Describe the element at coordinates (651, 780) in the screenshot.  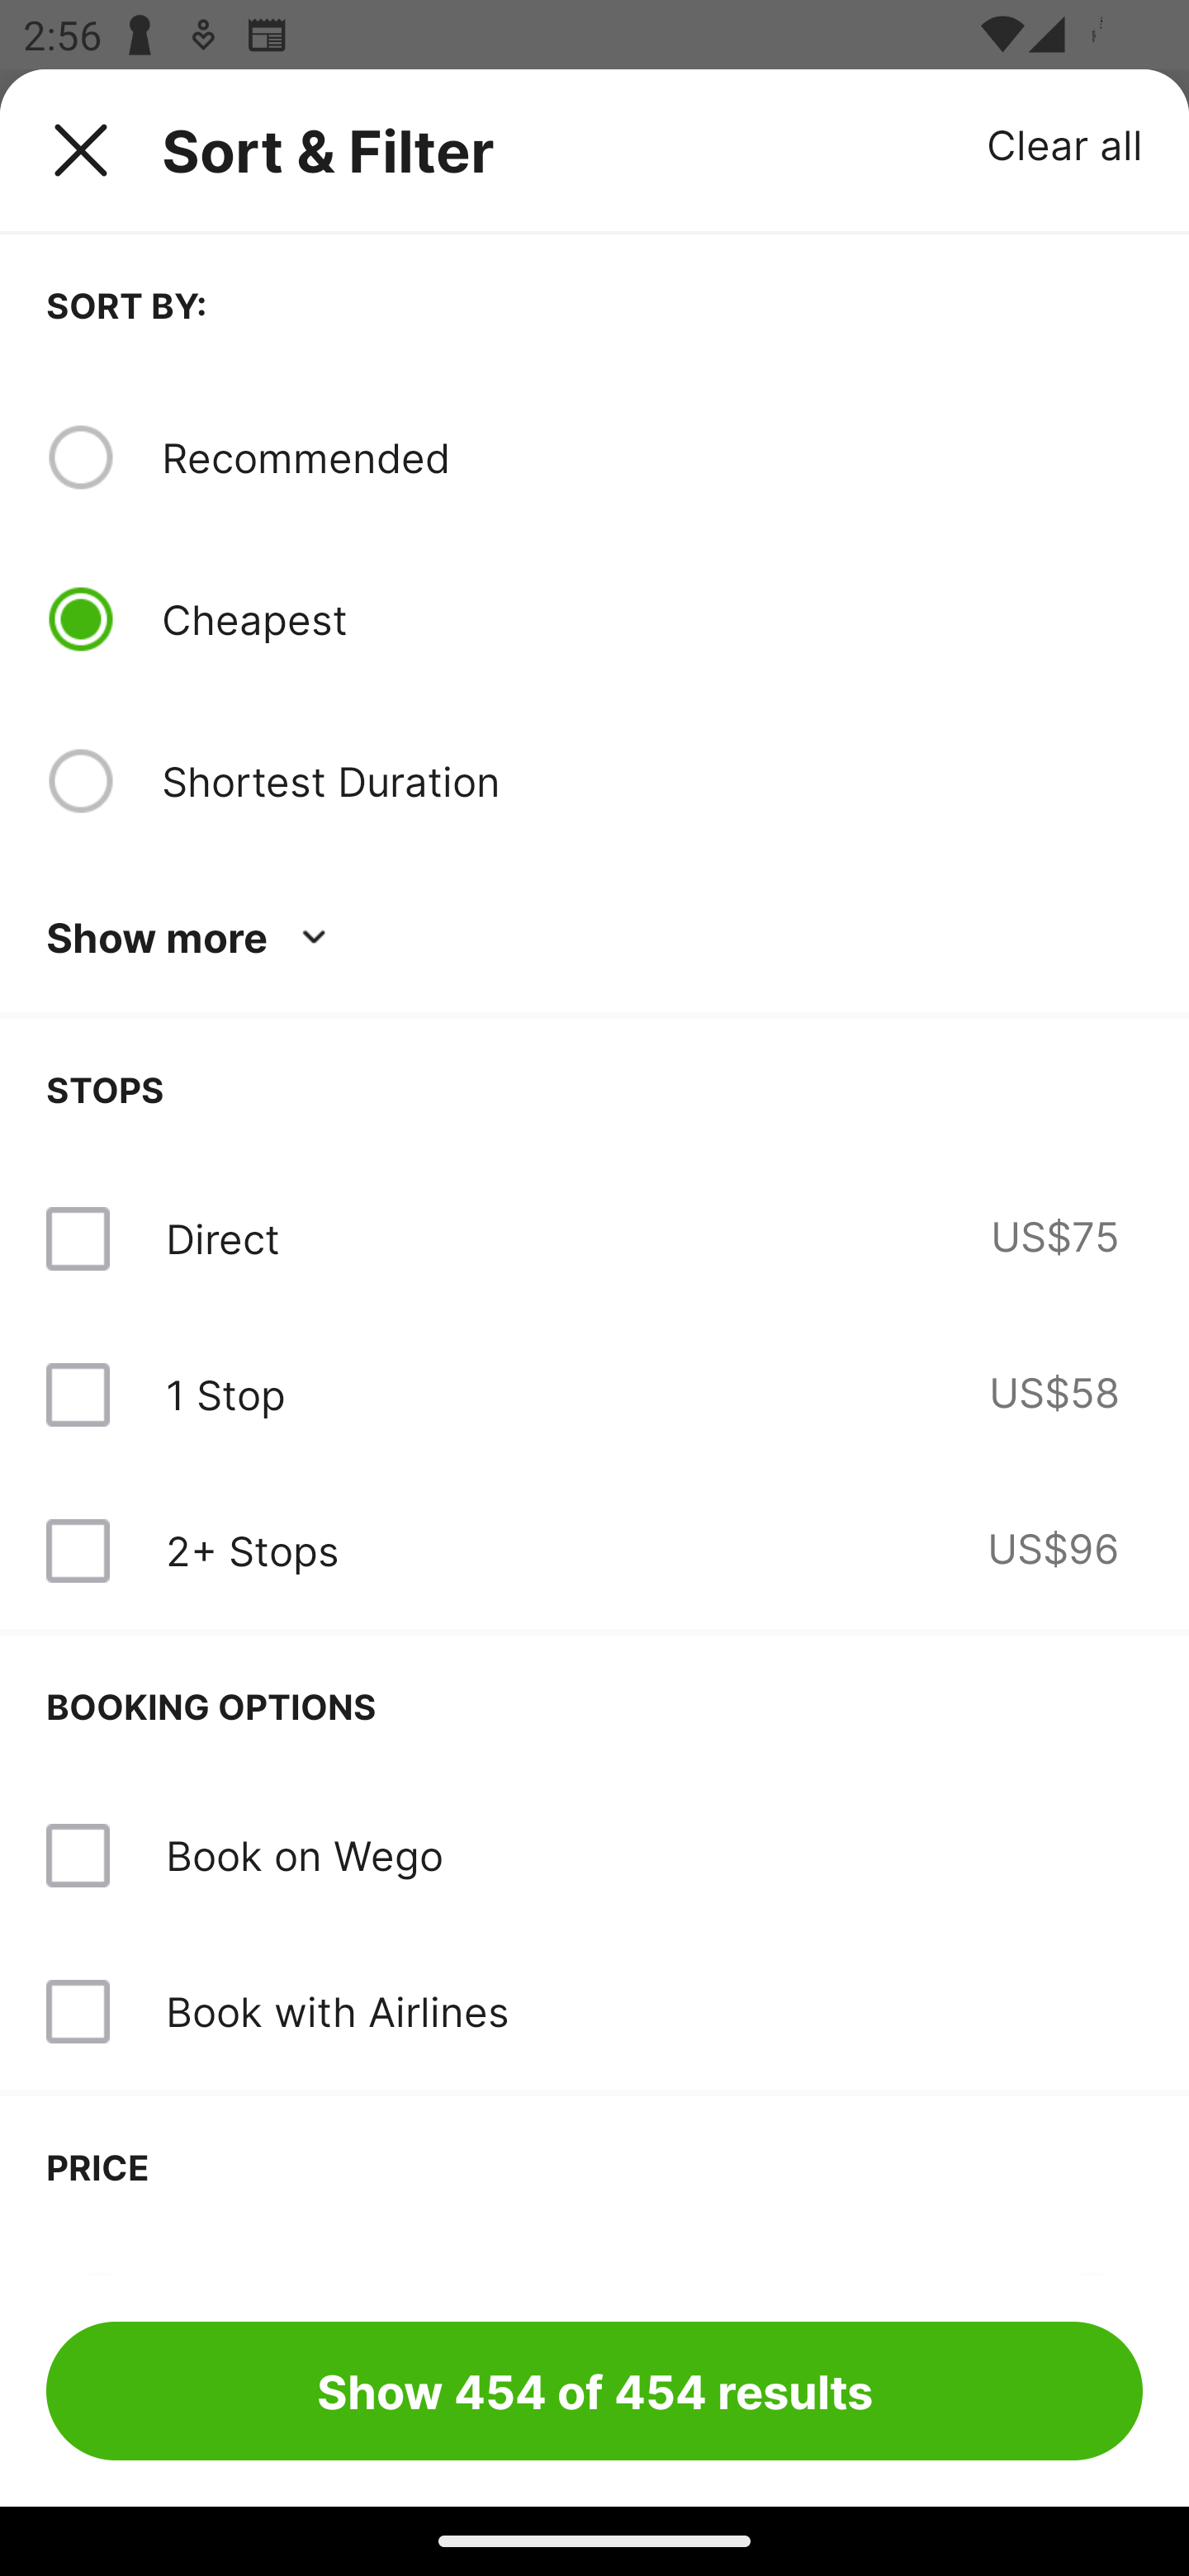
I see `Shortest Duration` at that location.